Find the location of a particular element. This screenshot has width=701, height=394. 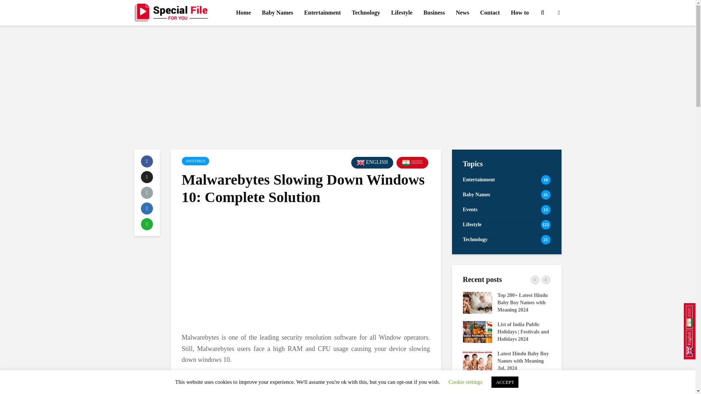

Create UPI account without Debit Card is located at coordinates (302, 302).